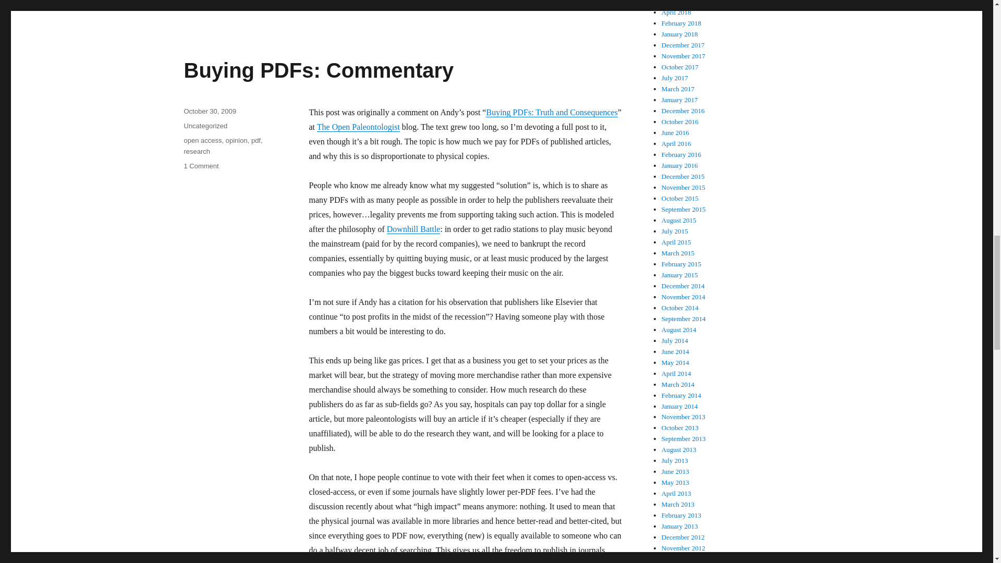 The height and width of the screenshot is (563, 1001). Describe the element at coordinates (237, 140) in the screenshot. I see `Buying PDFs: Truth and Consequences` at that location.